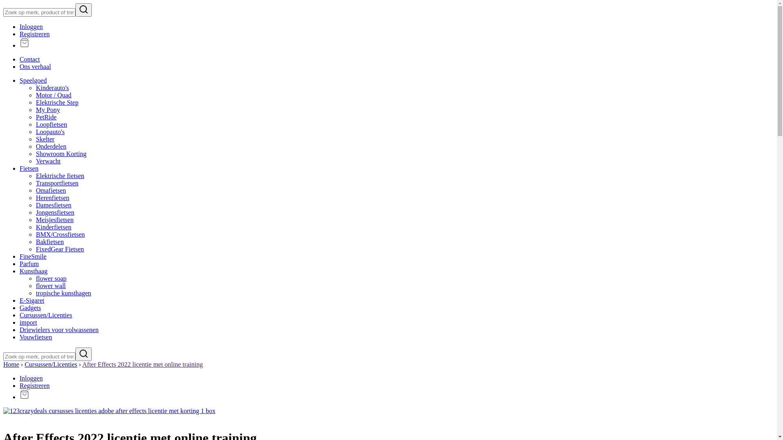 The image size is (783, 440). What do you see at coordinates (29, 169) in the screenshot?
I see `Fietsen` at bounding box center [29, 169].